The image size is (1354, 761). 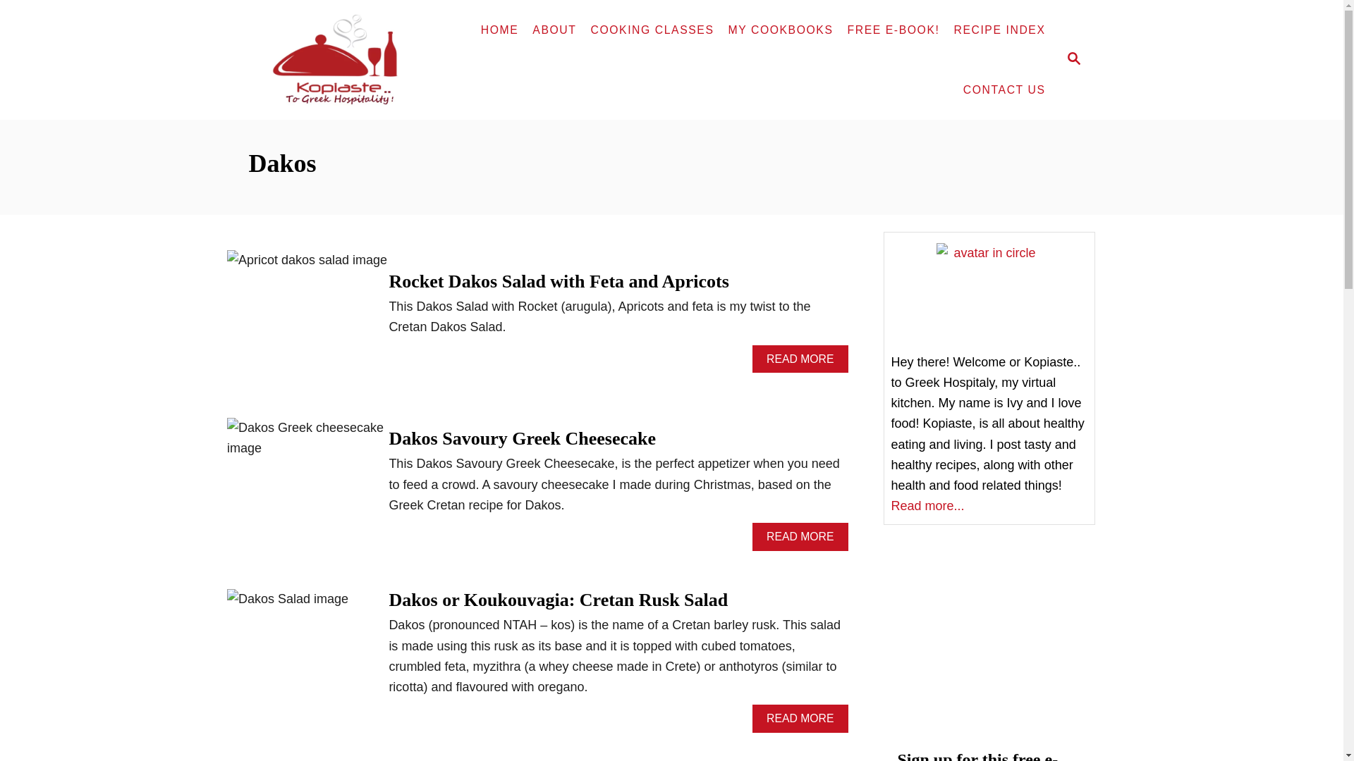 What do you see at coordinates (500, 30) in the screenshot?
I see `Read more...` at bounding box center [500, 30].